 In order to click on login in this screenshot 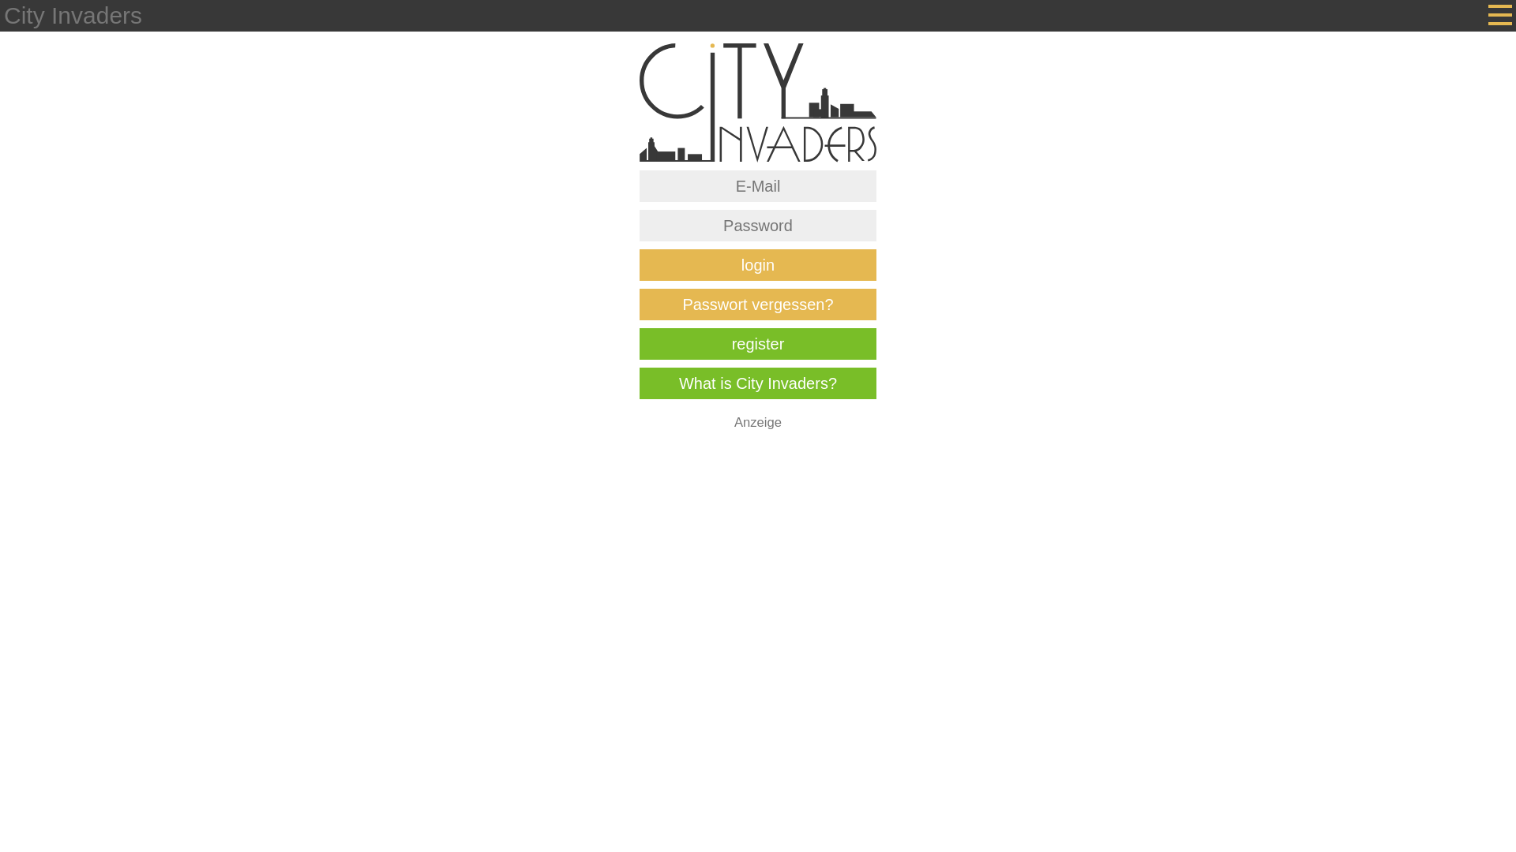, I will do `click(758, 265)`.